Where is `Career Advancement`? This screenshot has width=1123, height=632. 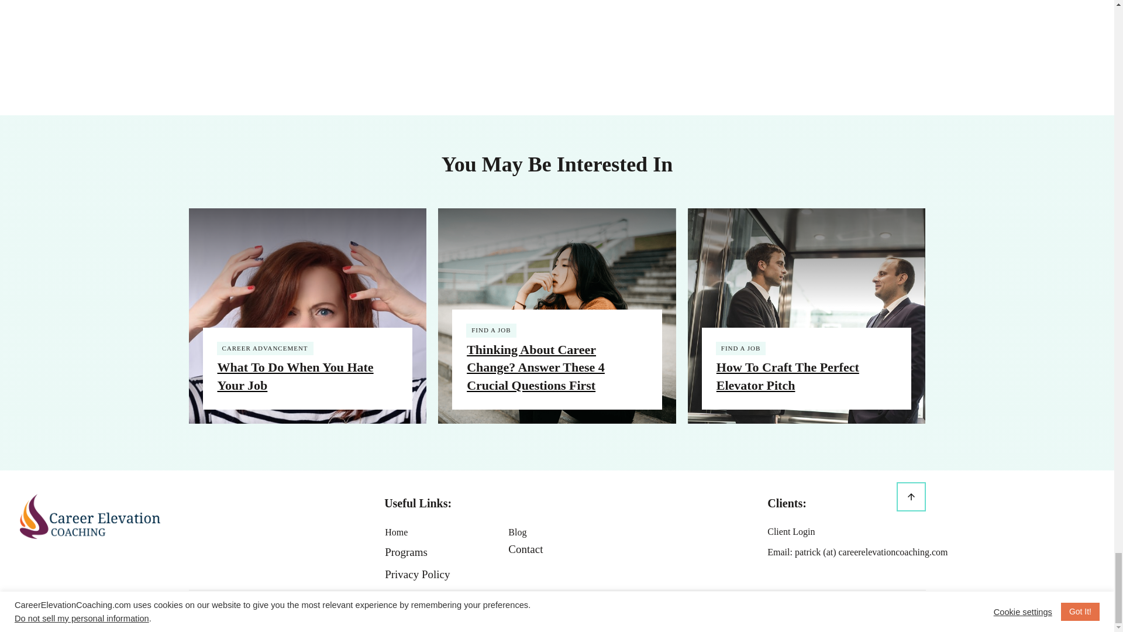 Career Advancement is located at coordinates (265, 348).